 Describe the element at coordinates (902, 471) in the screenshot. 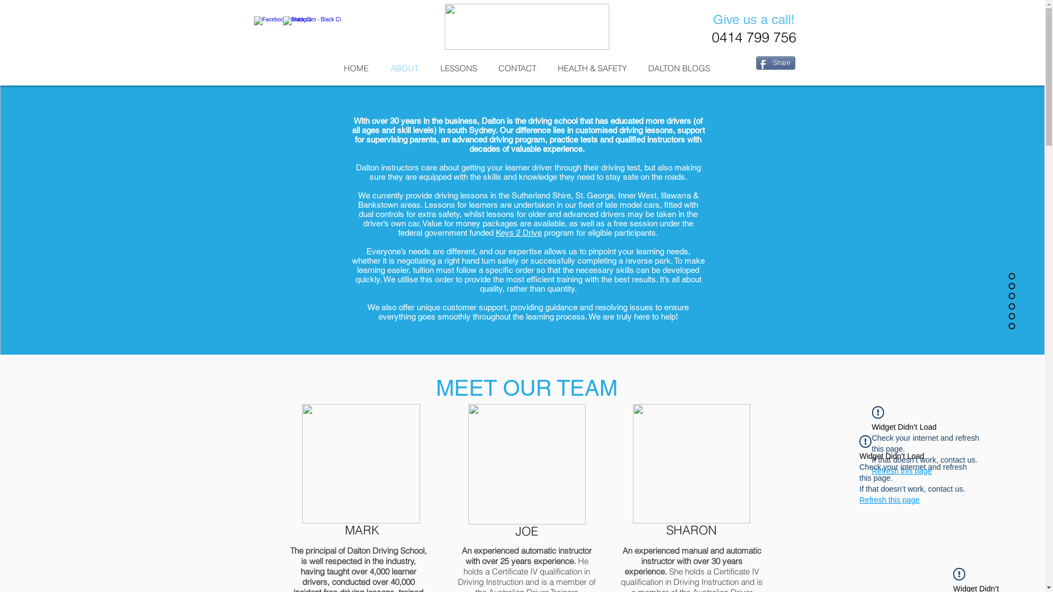

I see `Refresh this page` at that location.